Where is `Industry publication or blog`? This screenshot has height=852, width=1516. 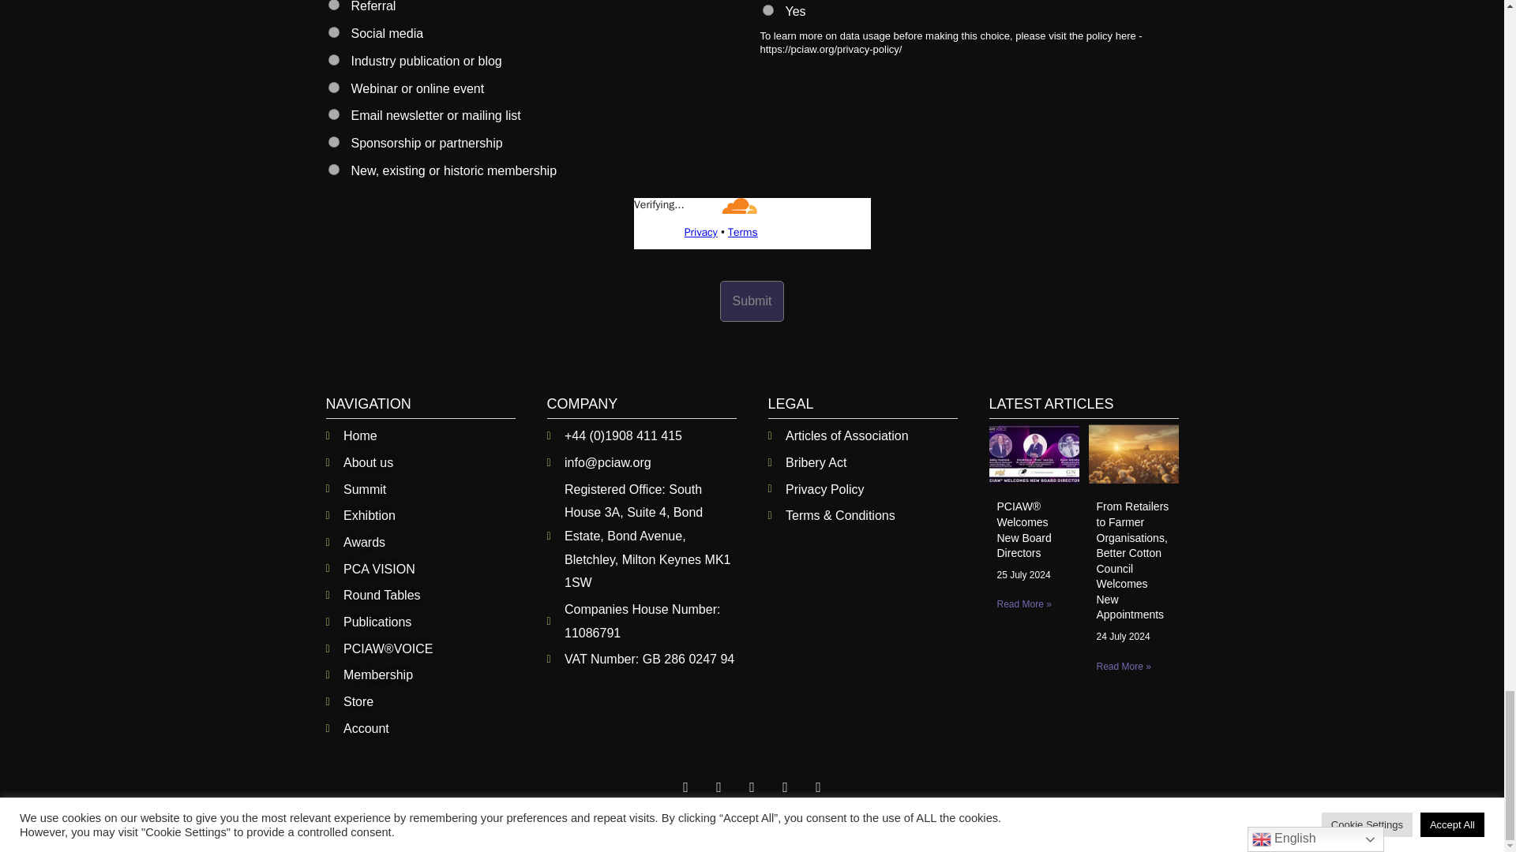
Industry publication or blog is located at coordinates (334, 60).